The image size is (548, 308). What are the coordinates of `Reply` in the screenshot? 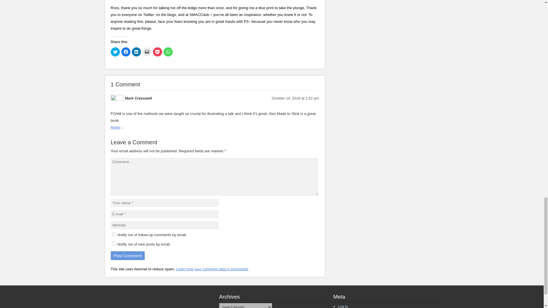 It's located at (115, 127).